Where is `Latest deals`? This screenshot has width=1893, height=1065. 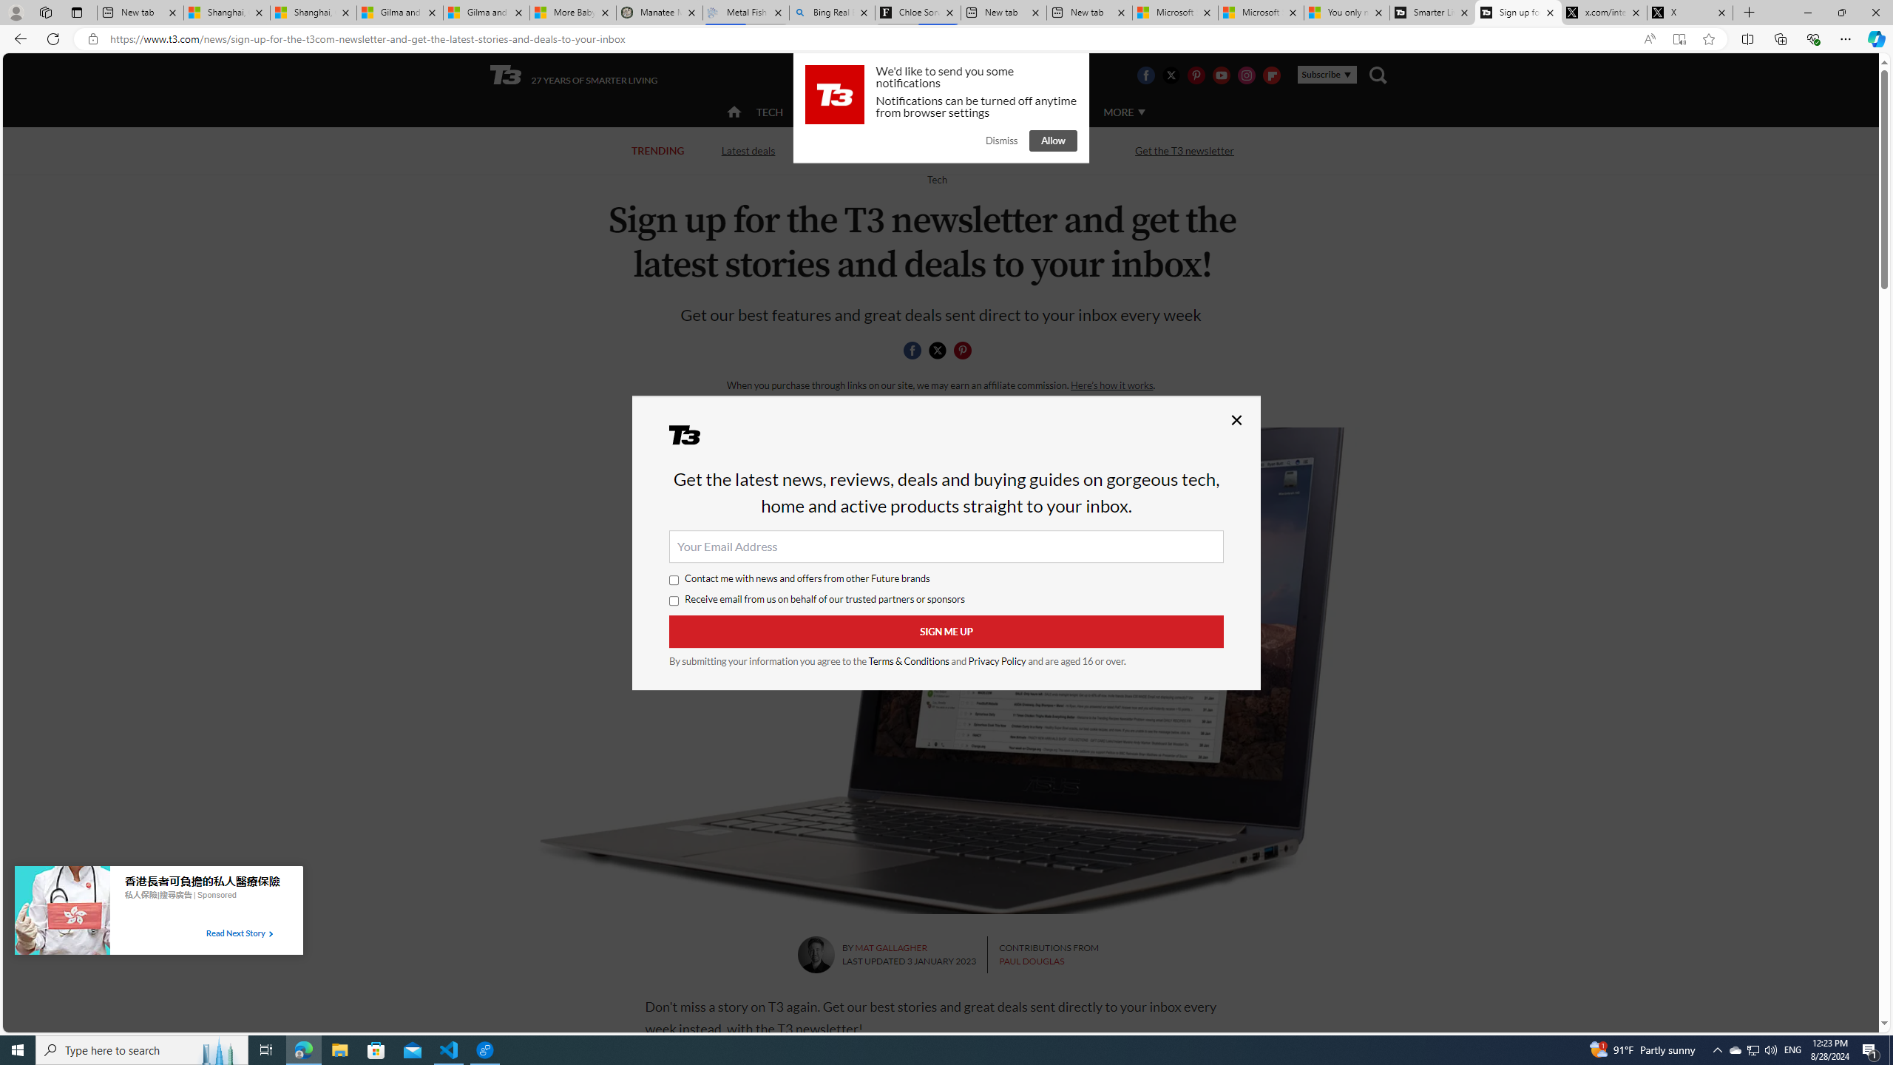 Latest deals is located at coordinates (747, 150).